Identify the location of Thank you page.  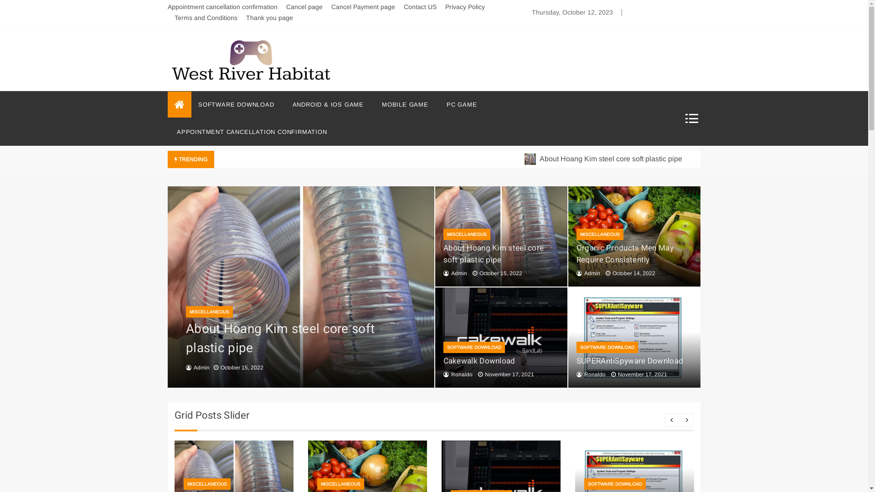
(270, 18).